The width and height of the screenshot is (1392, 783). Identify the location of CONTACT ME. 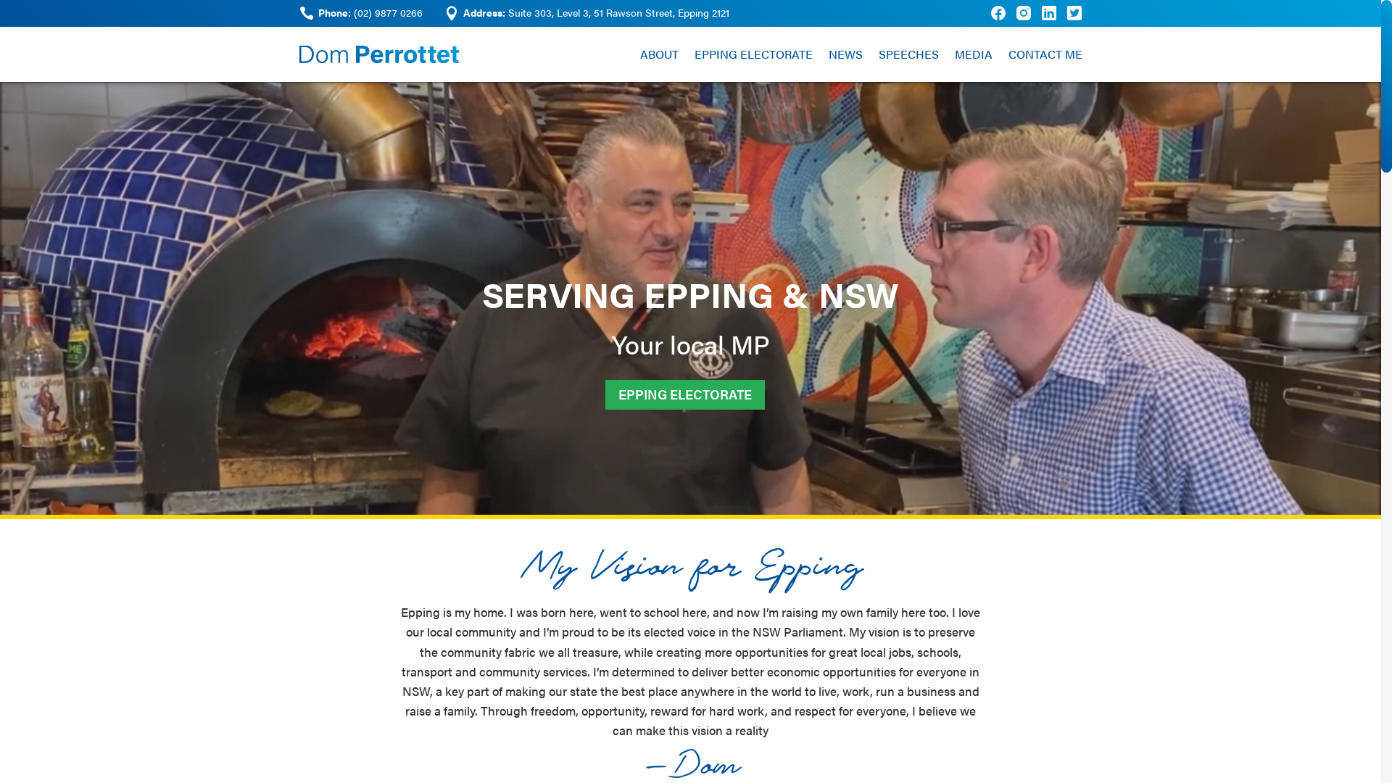
(1045, 54).